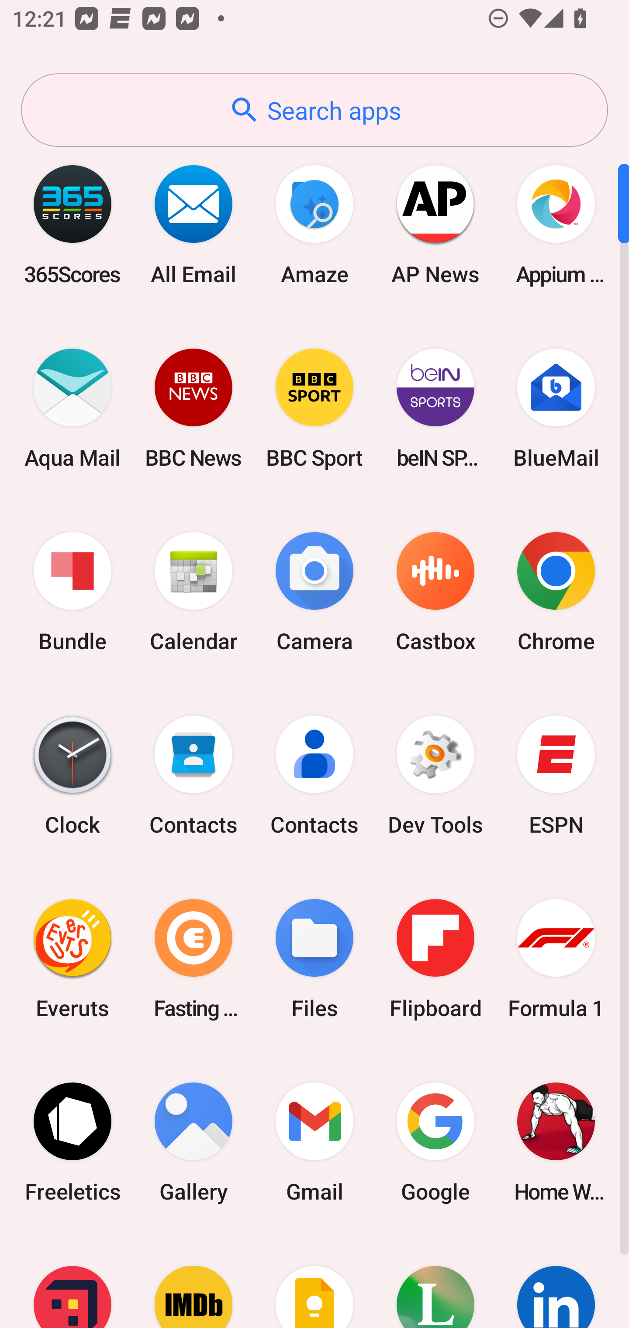 This screenshot has height=1328, width=629. I want to click on Aqua Mail, so click(73, 408).